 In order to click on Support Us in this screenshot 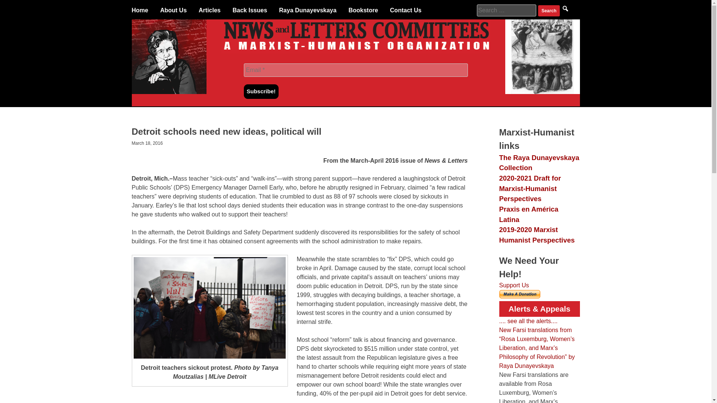, I will do `click(514, 285)`.